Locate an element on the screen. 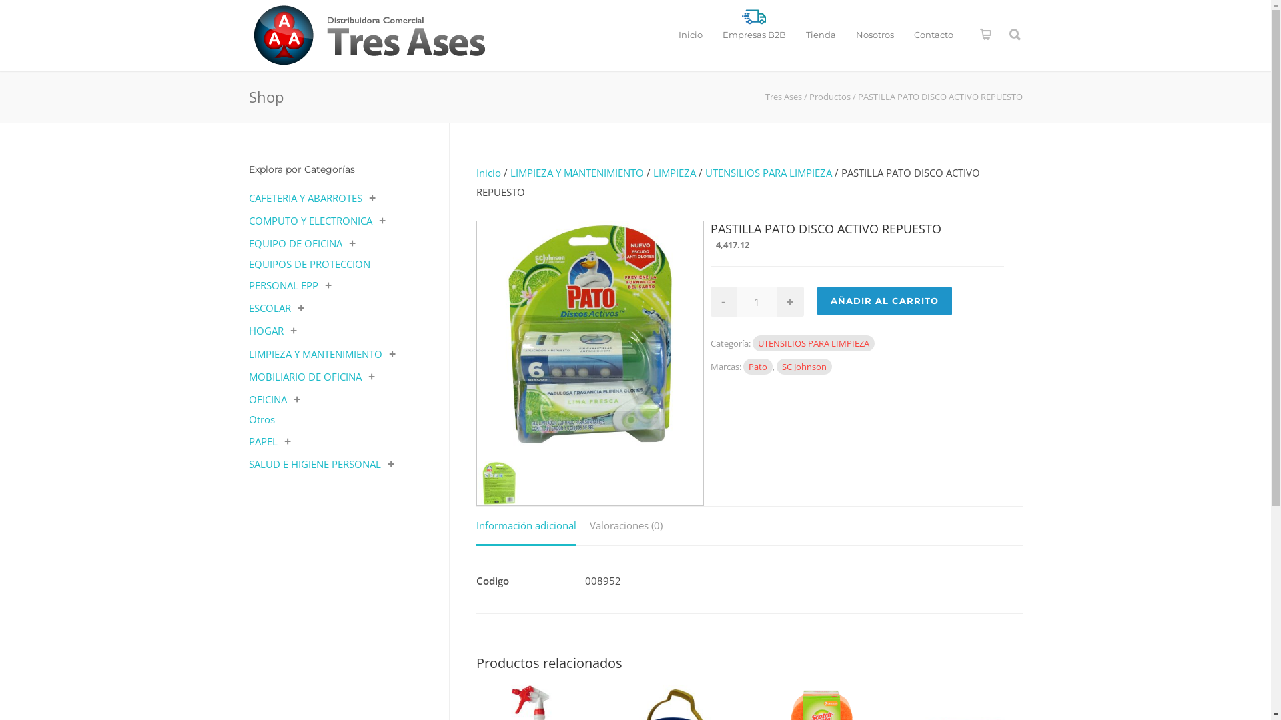 This screenshot has height=720, width=1281. Inicio is located at coordinates (488, 173).